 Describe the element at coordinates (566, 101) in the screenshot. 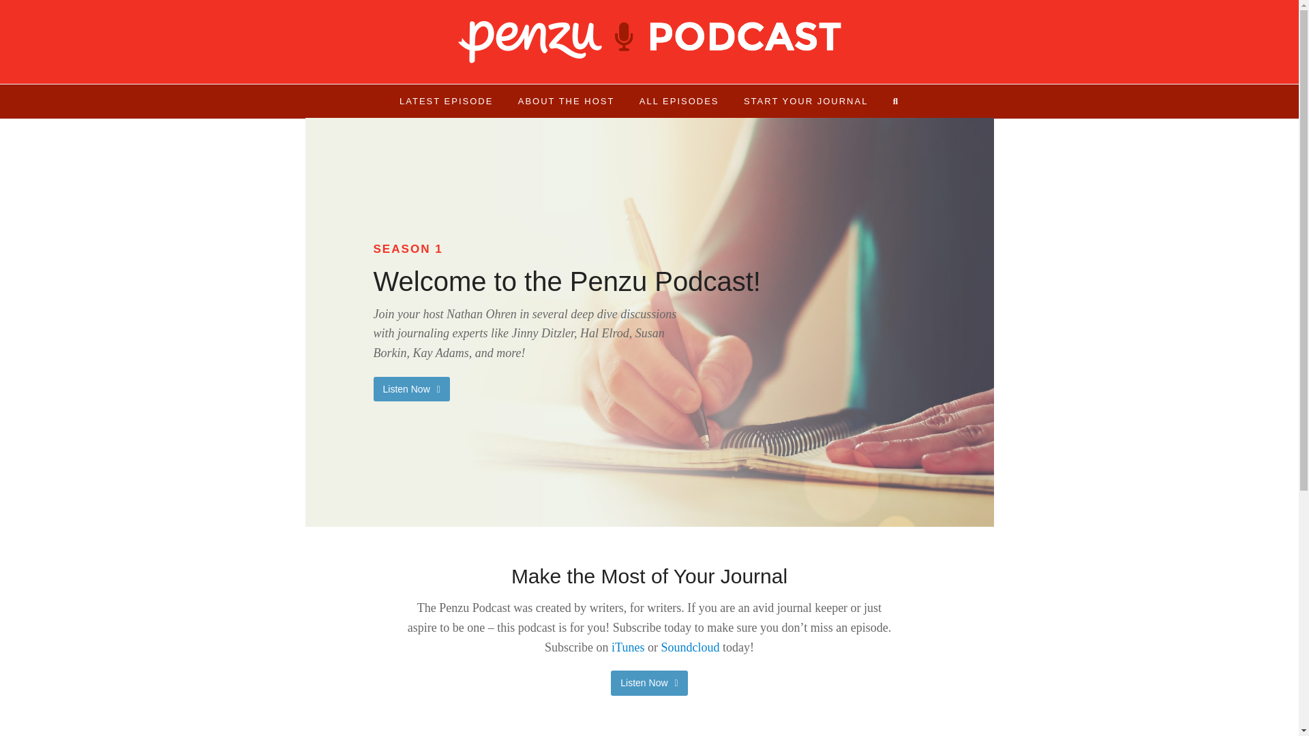

I see `ABOUT THE HOST` at that location.